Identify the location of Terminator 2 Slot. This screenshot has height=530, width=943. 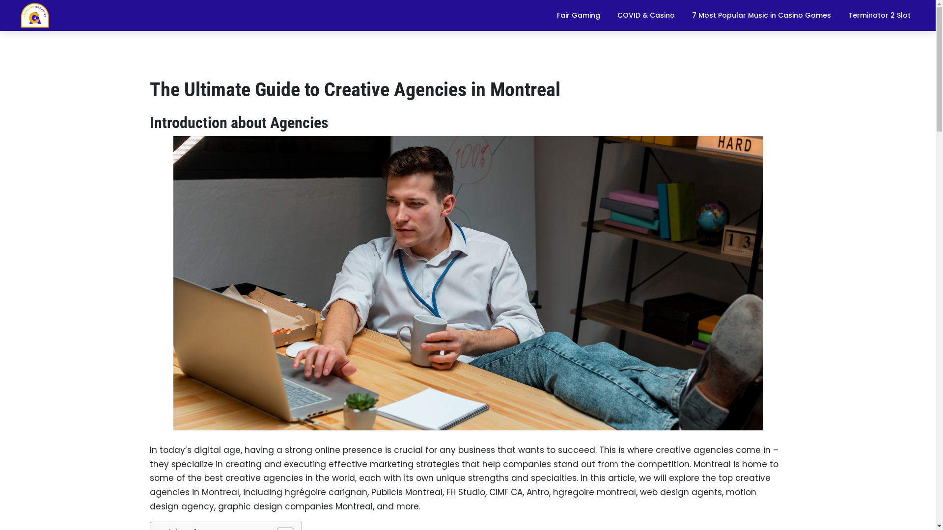
(879, 15).